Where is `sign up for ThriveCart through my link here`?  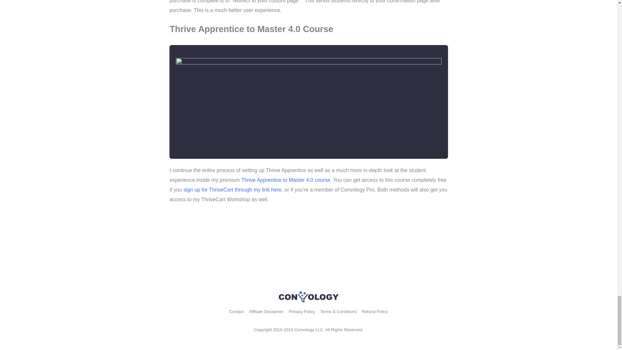
sign up for ThriveCart through my link here is located at coordinates (233, 190).